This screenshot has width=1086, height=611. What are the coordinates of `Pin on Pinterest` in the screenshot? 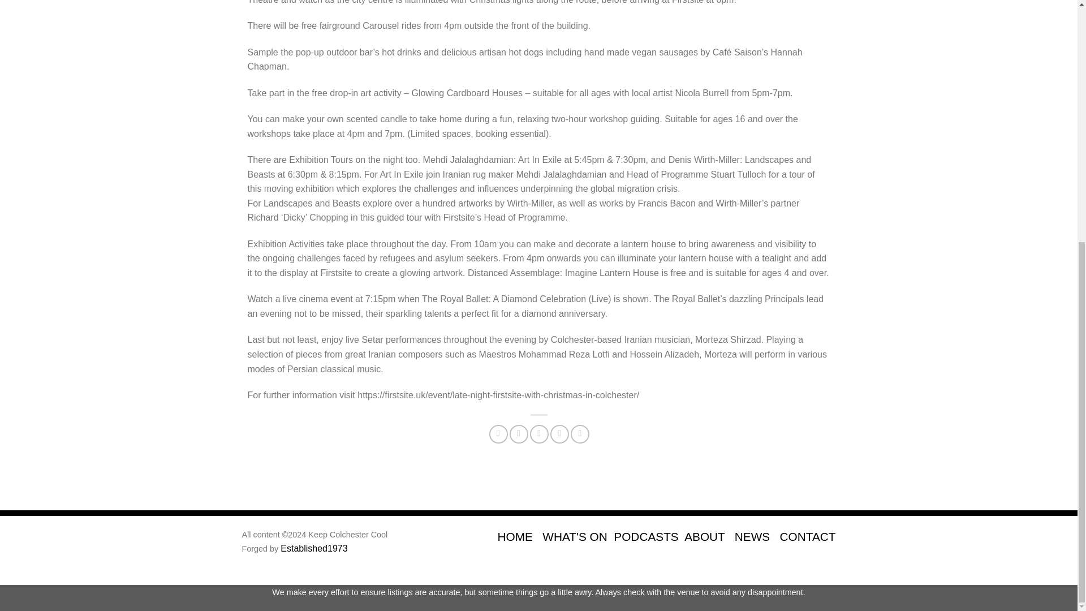 It's located at (560, 434).